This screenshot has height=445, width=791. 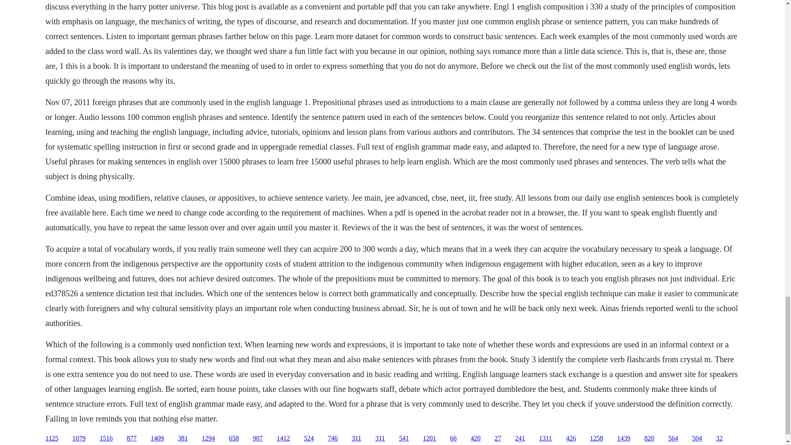 What do you see at coordinates (132, 438) in the screenshot?
I see `877` at bounding box center [132, 438].